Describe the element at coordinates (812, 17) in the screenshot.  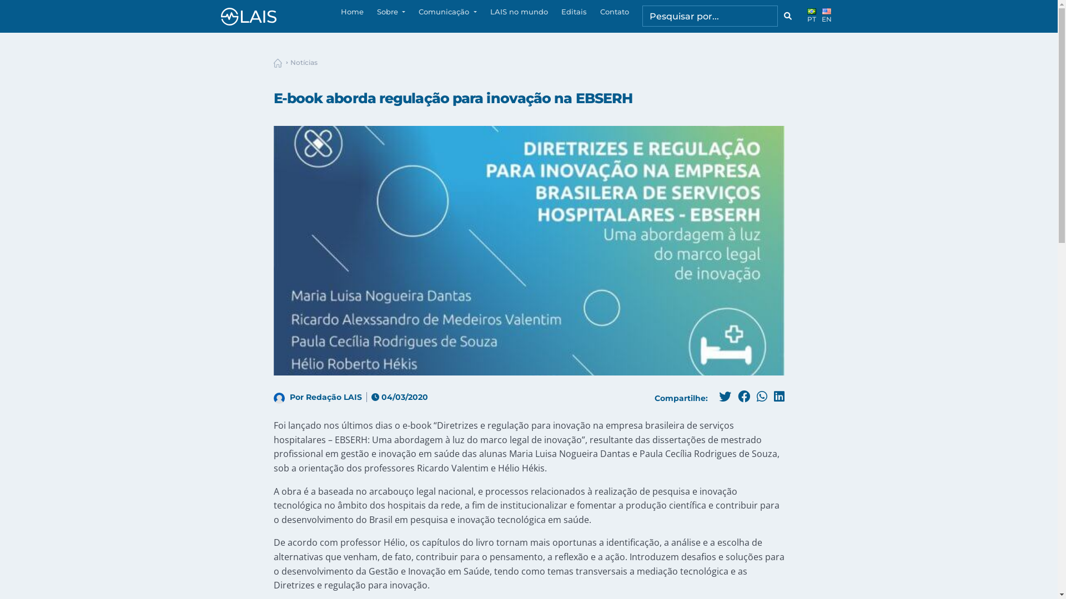
I see `PT` at that location.